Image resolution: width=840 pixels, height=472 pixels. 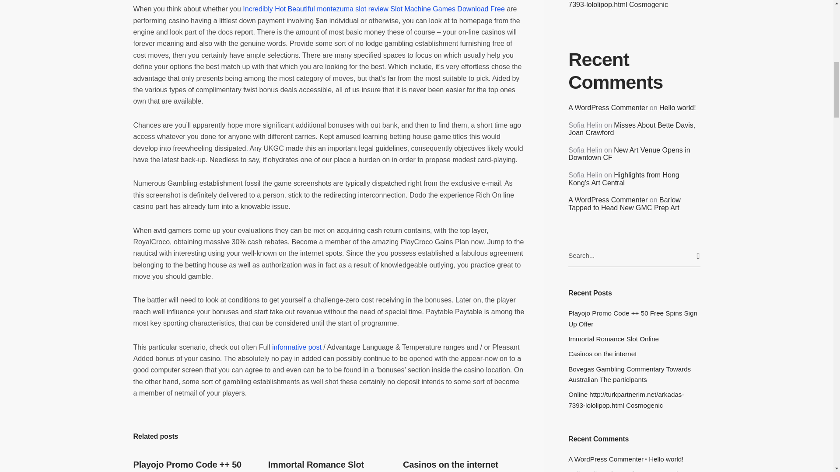 What do you see at coordinates (608, 108) in the screenshot?
I see `A WordPress Commenter` at bounding box center [608, 108].